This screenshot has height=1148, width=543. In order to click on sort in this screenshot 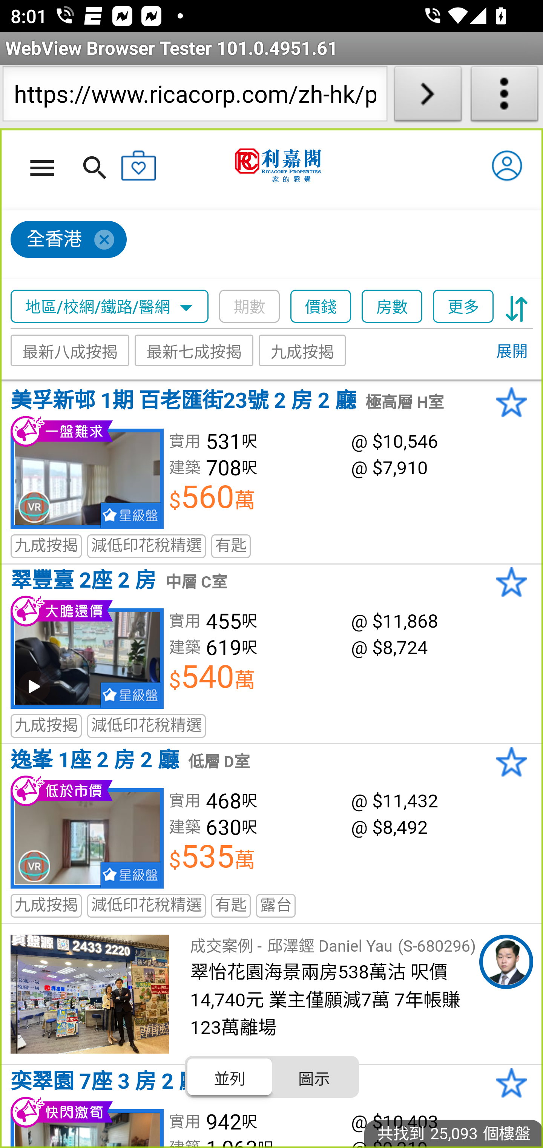, I will do `click(517, 307)`.